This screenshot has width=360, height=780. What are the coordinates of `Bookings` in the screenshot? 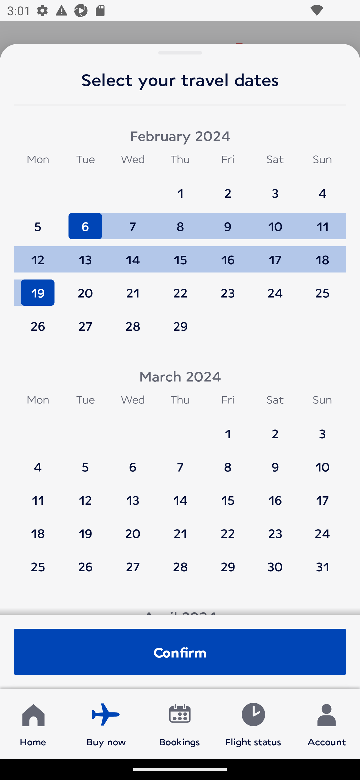 It's located at (180, 723).